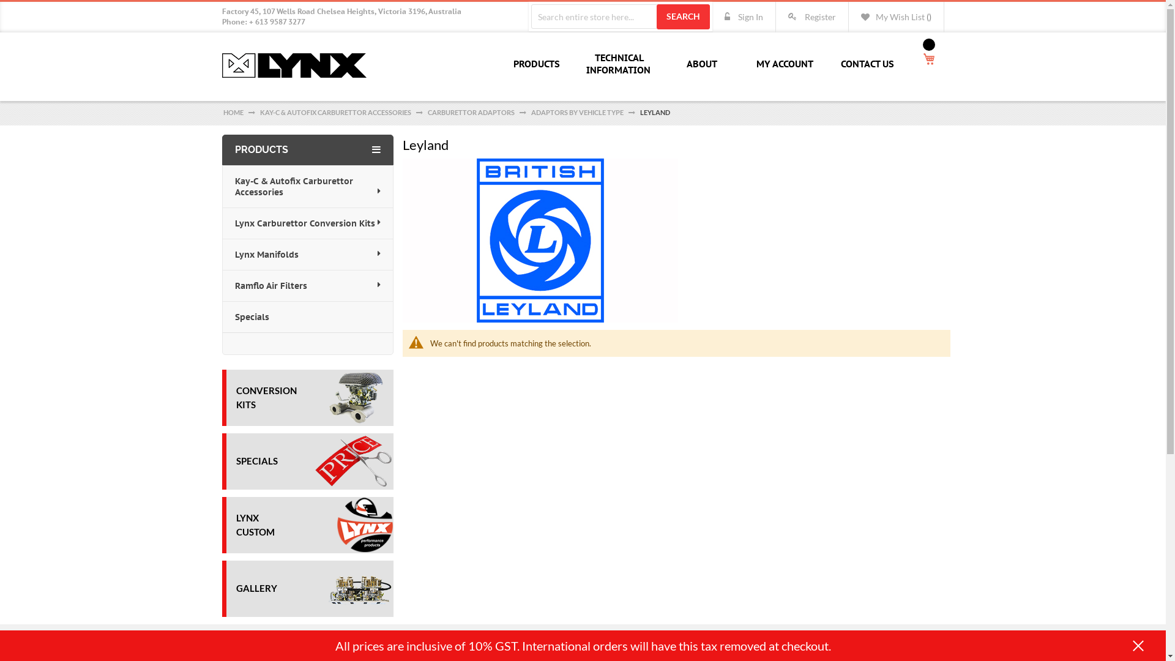 This screenshot has width=1175, height=661. What do you see at coordinates (578, 113) in the screenshot?
I see `ADAPTORS BY VEHICLE TYPE` at bounding box center [578, 113].